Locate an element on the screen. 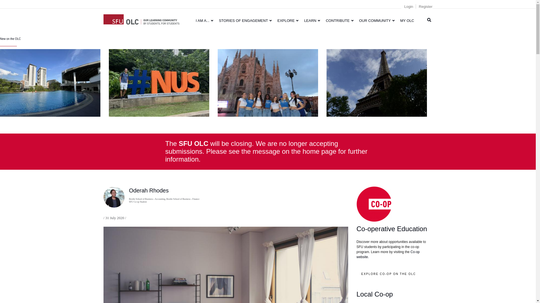 This screenshot has height=303, width=540. Login is located at coordinates (408, 7).